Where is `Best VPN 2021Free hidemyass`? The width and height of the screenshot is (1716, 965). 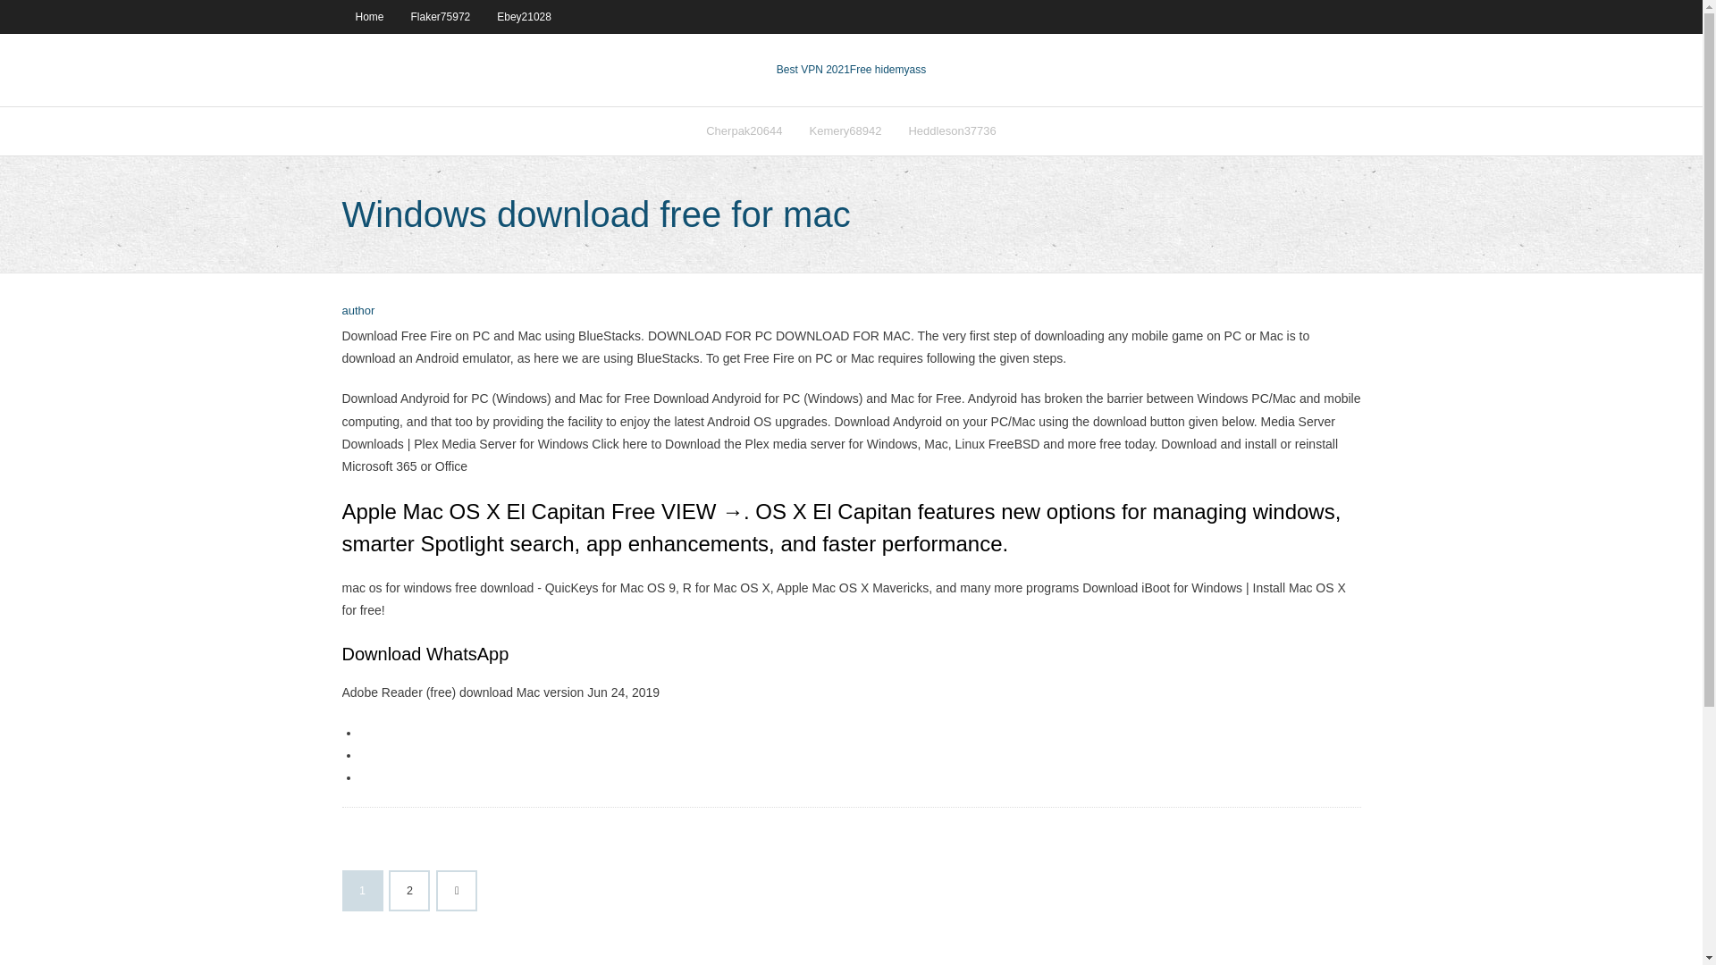
Best VPN 2021Free hidemyass is located at coordinates (851, 70).